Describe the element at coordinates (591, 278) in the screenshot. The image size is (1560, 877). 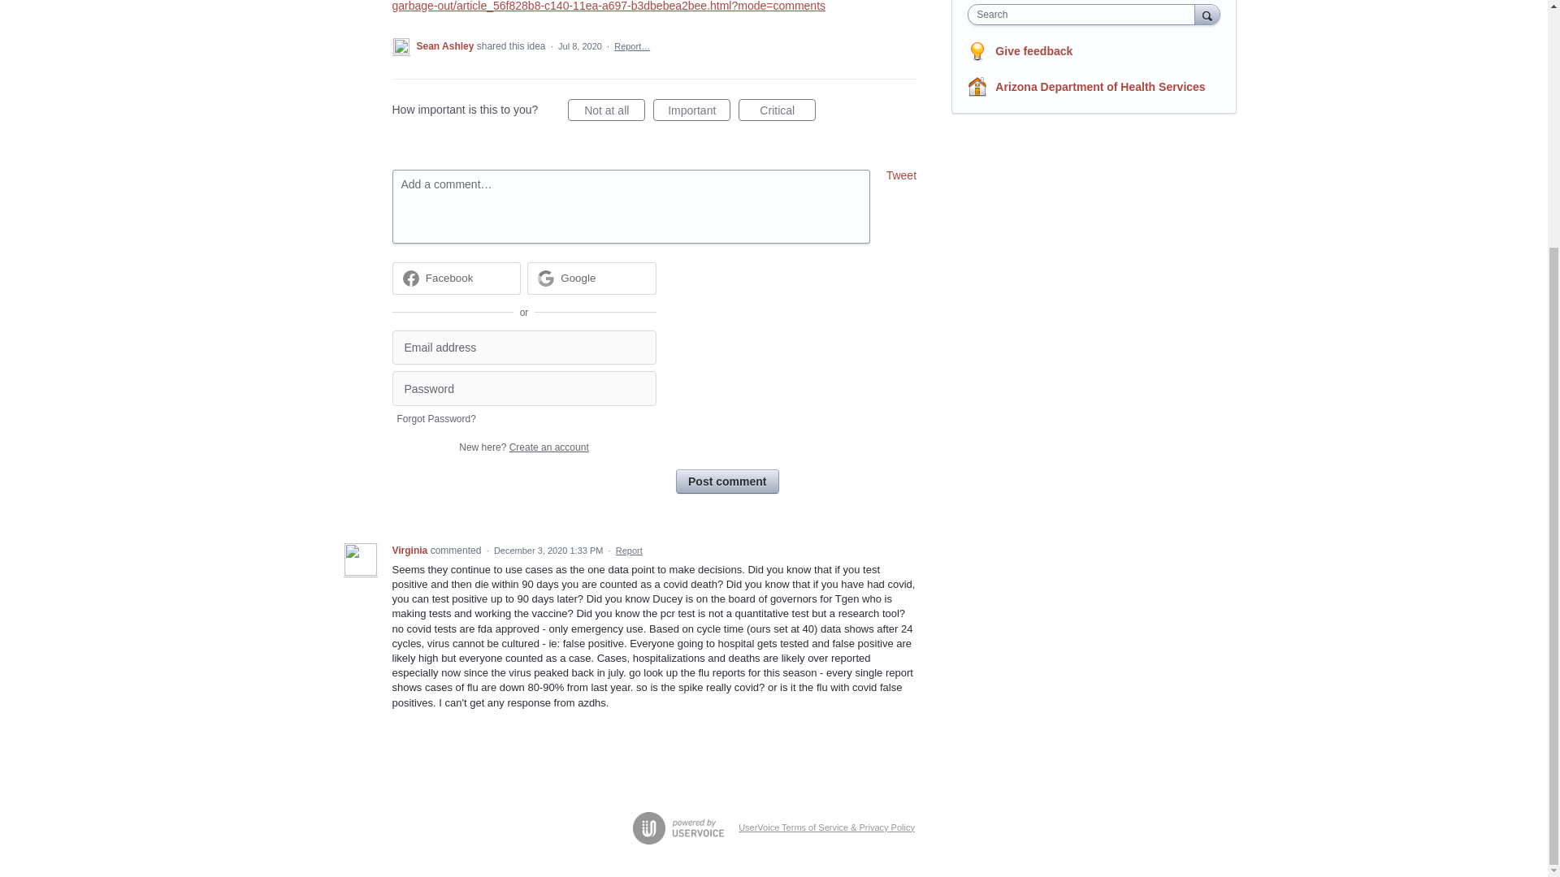
I see `Google sign in` at that location.